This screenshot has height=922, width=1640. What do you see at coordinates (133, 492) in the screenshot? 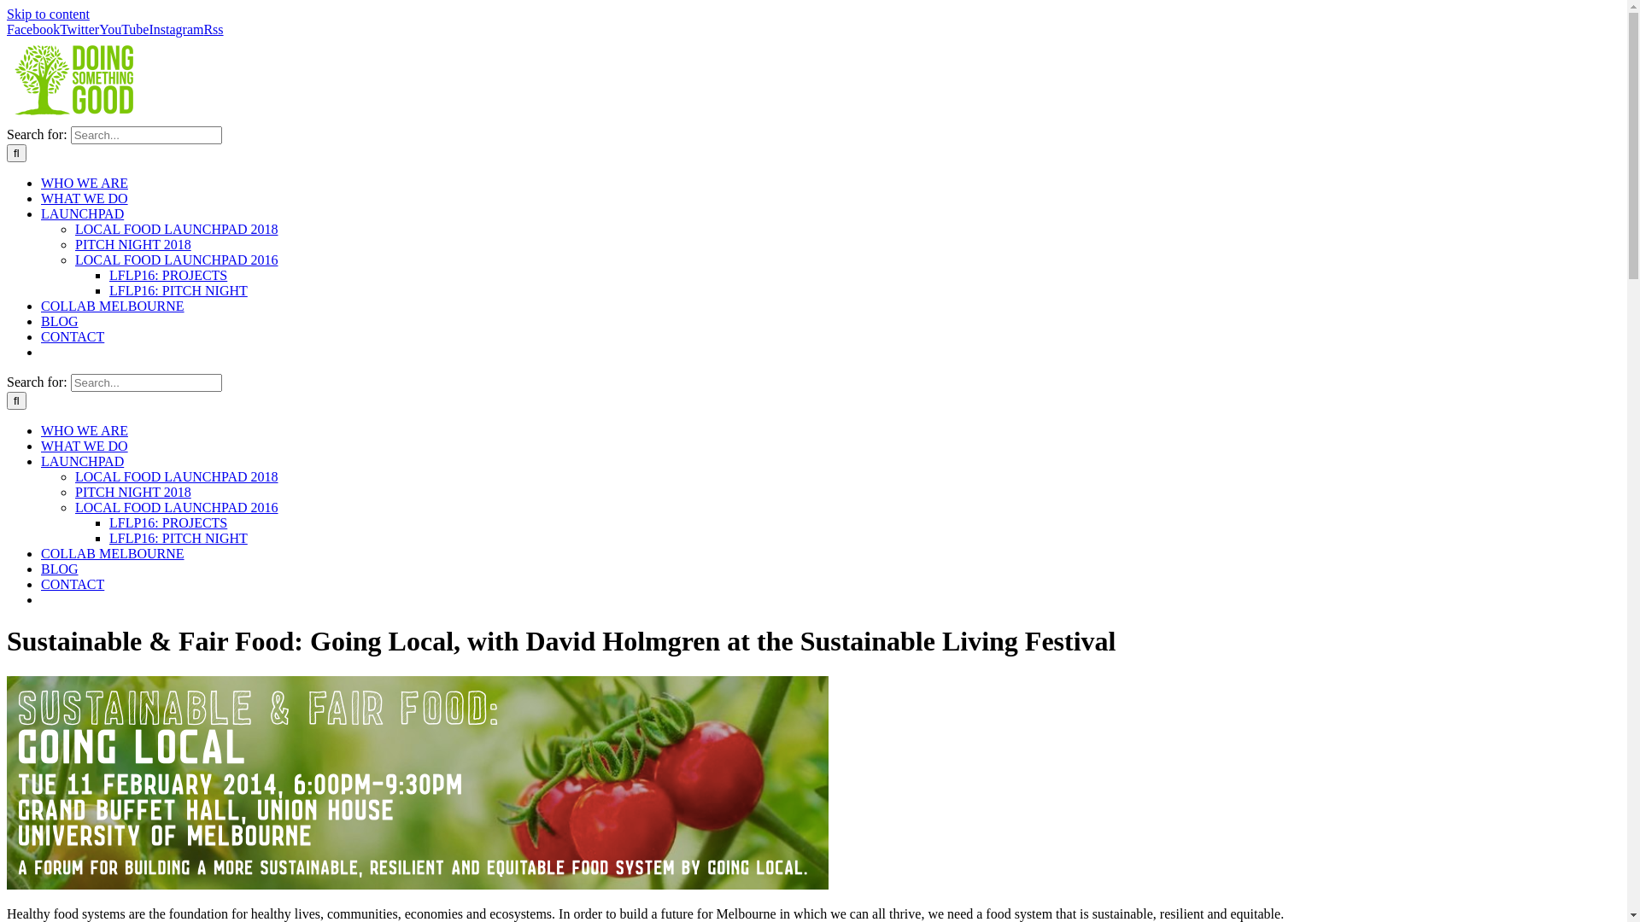
I see `PITCH NIGHT 2018` at bounding box center [133, 492].